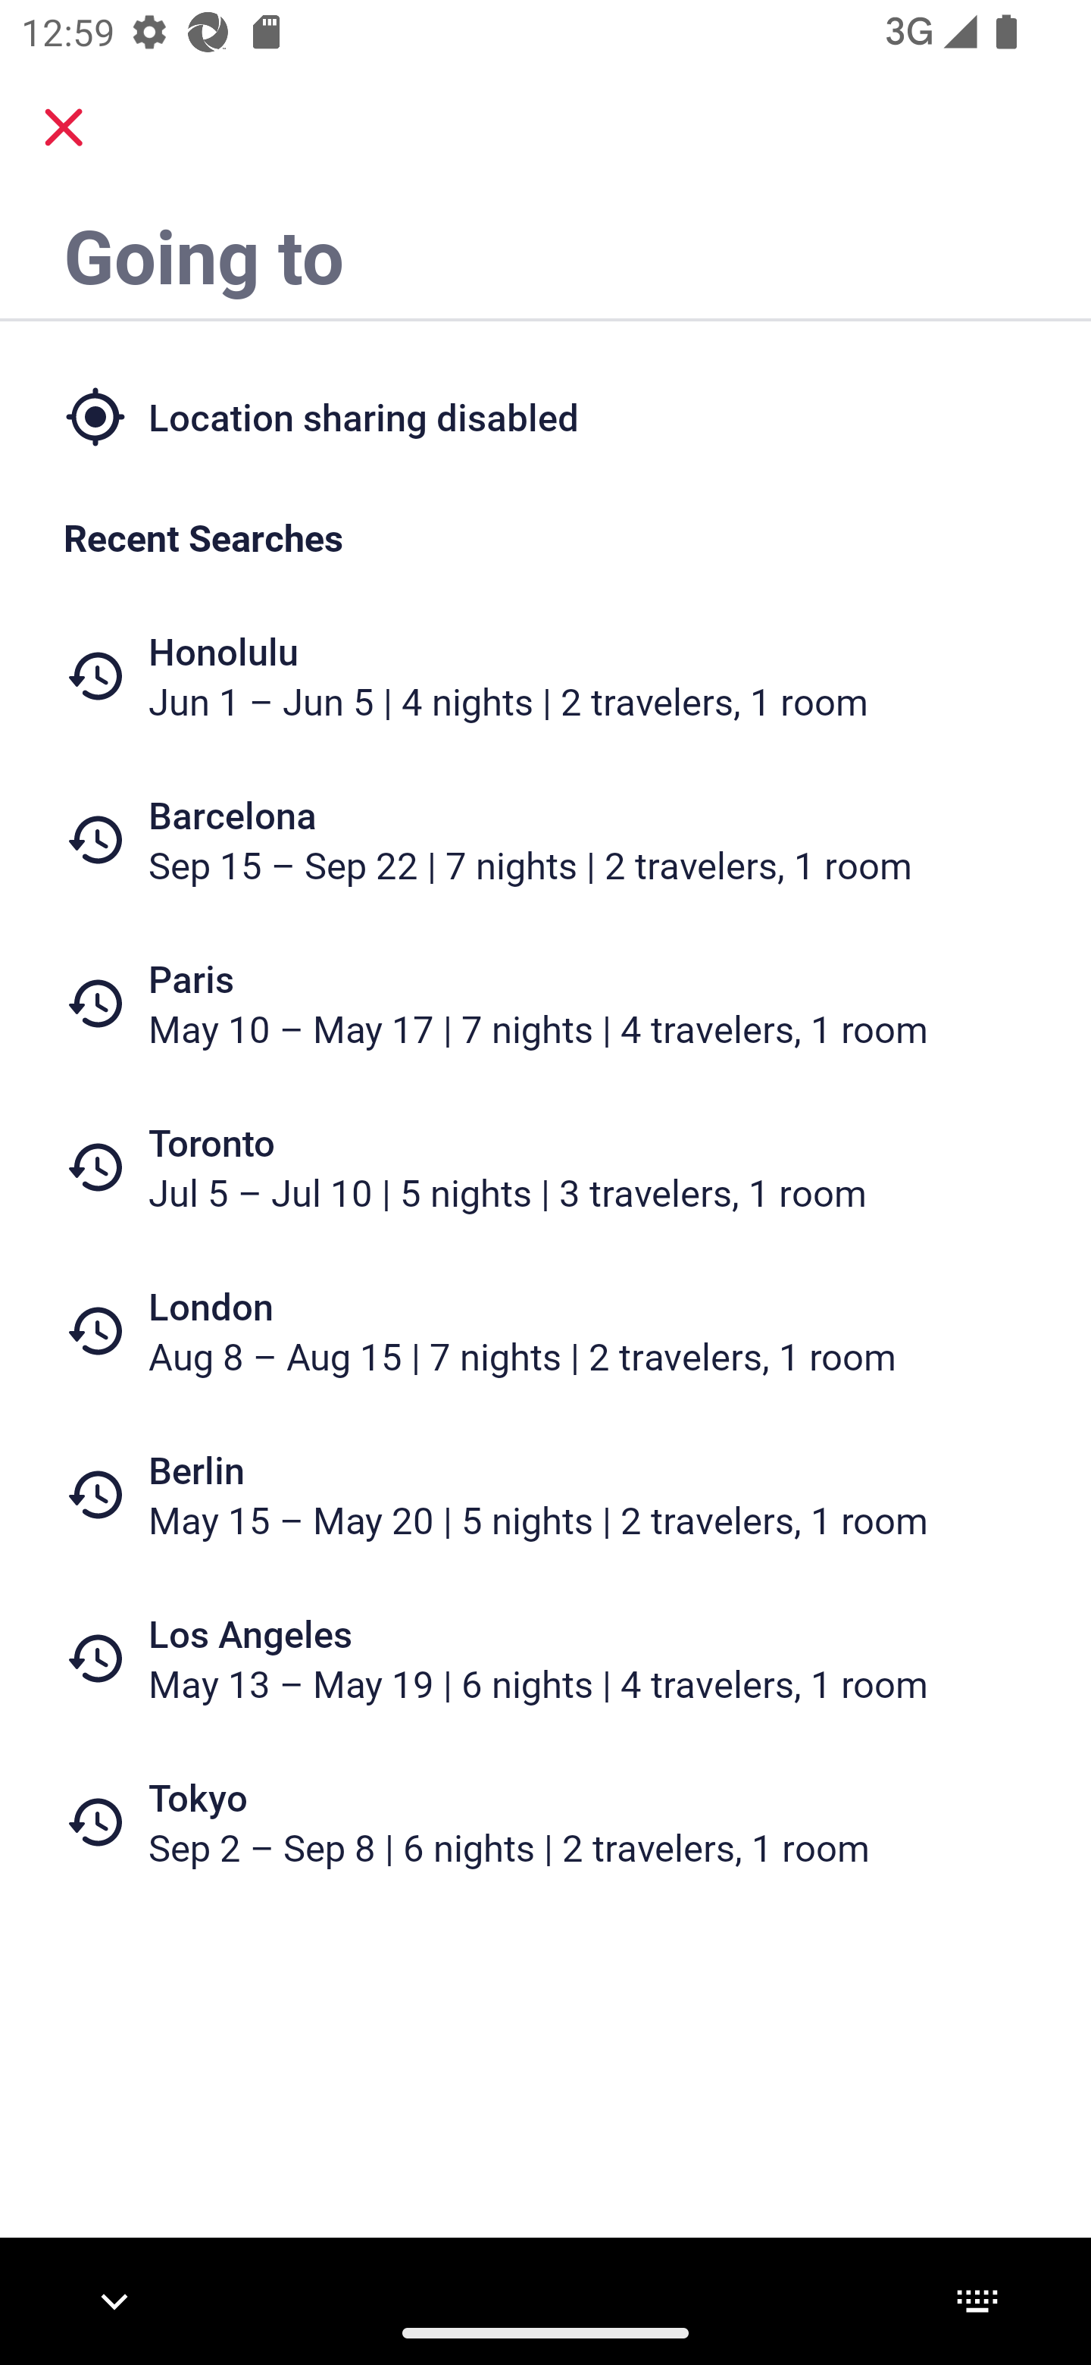 The height and width of the screenshot is (2365, 1091). Describe the element at coordinates (545, 415) in the screenshot. I see `Location sharing disabled` at that location.